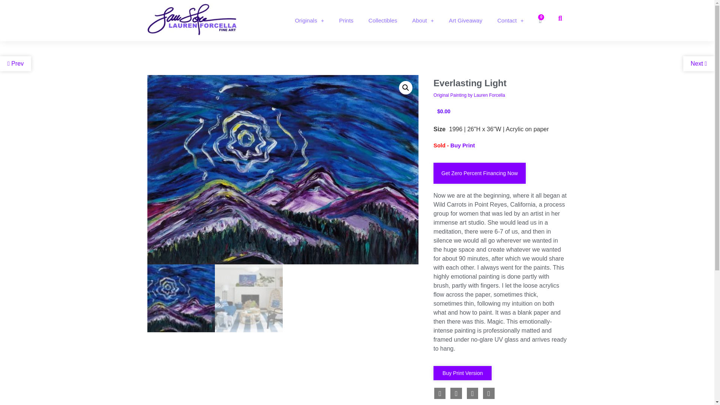 This screenshot has width=720, height=405. I want to click on Prints, so click(346, 20).